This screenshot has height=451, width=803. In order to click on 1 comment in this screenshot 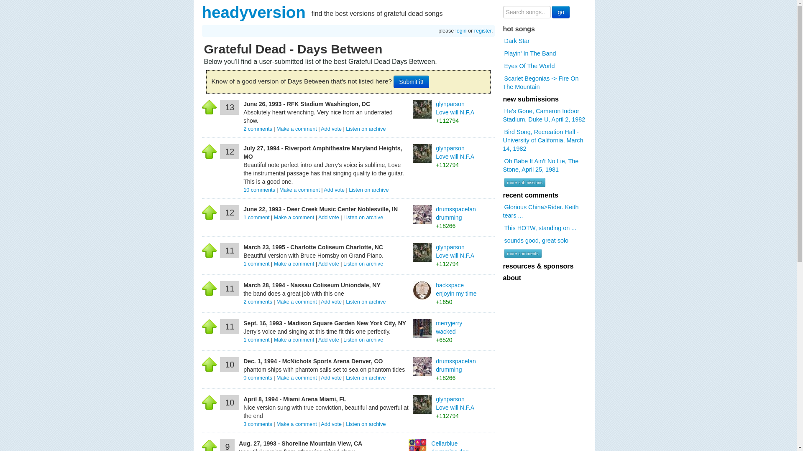, I will do `click(257, 264)`.